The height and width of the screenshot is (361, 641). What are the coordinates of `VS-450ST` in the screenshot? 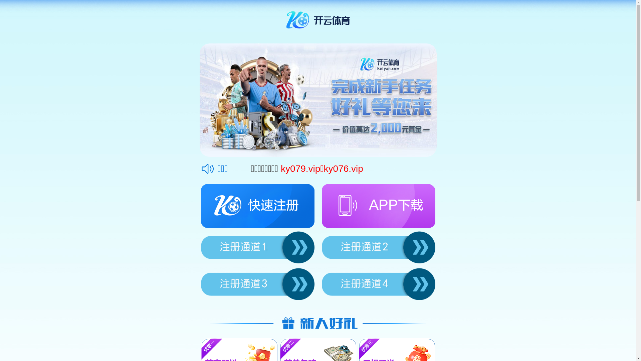 It's located at (355, 326).